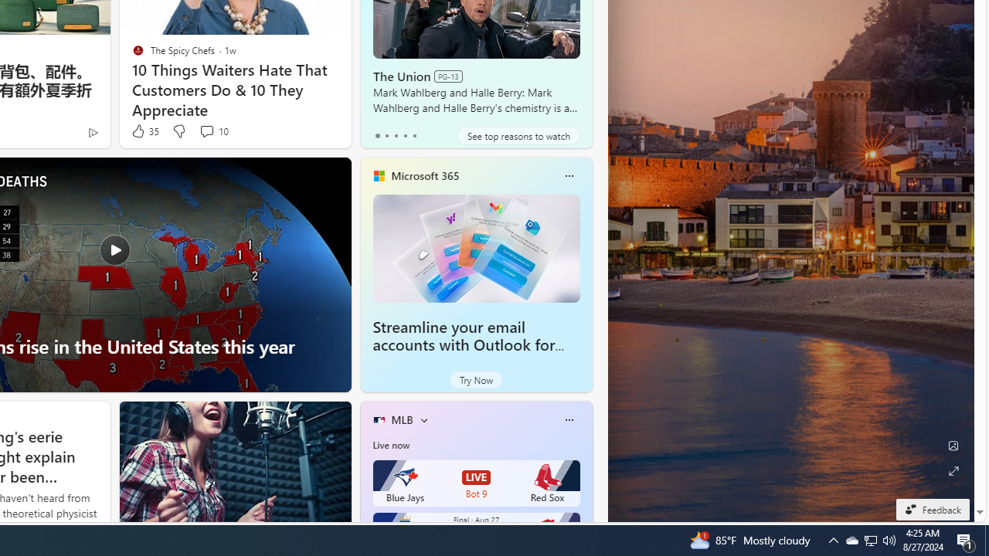 The width and height of the screenshot is (989, 556). What do you see at coordinates (476, 483) in the screenshot?
I see `Blue Jays LIVE Bot 9 Red Sox` at bounding box center [476, 483].